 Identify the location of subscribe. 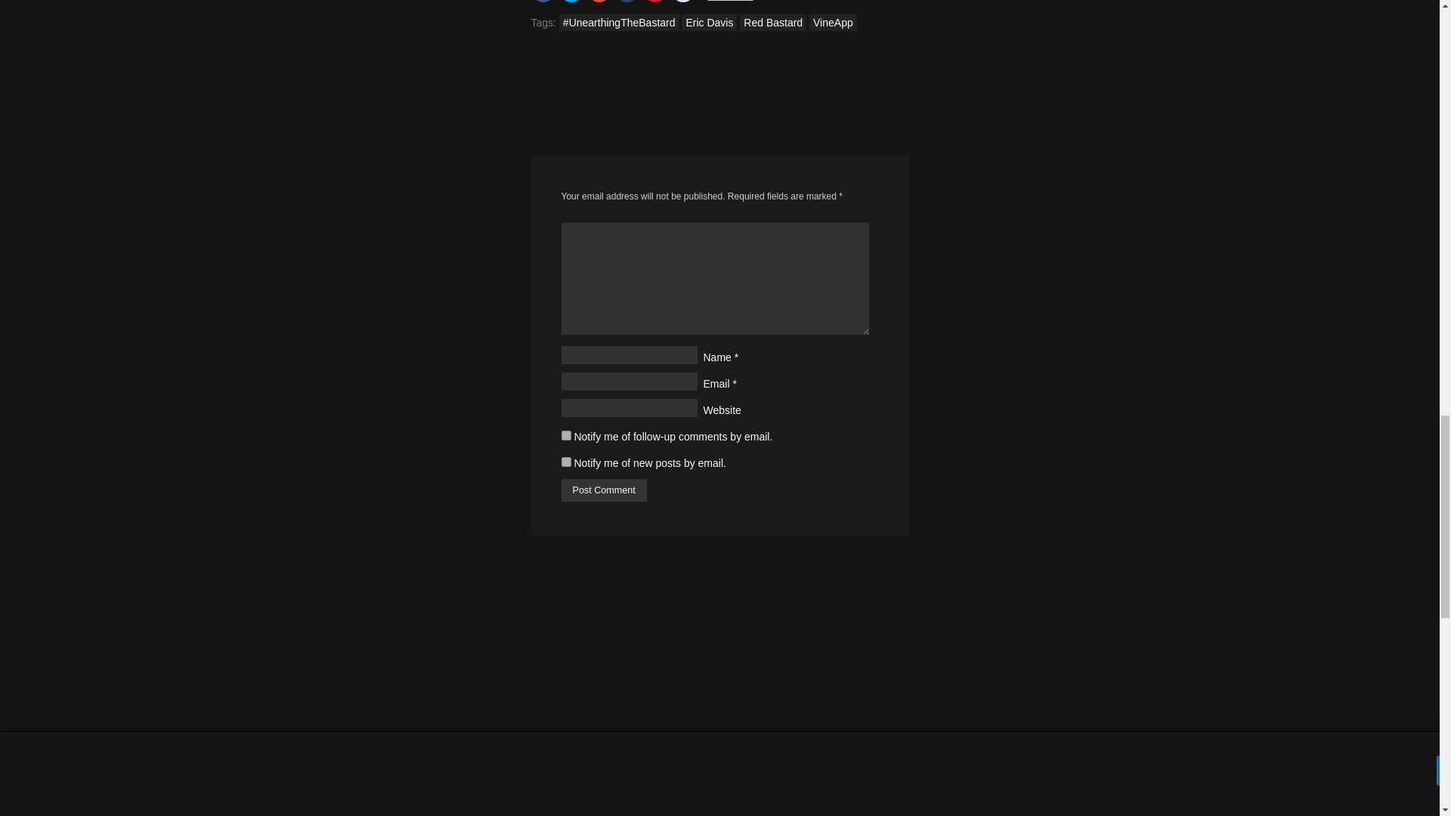
(565, 435).